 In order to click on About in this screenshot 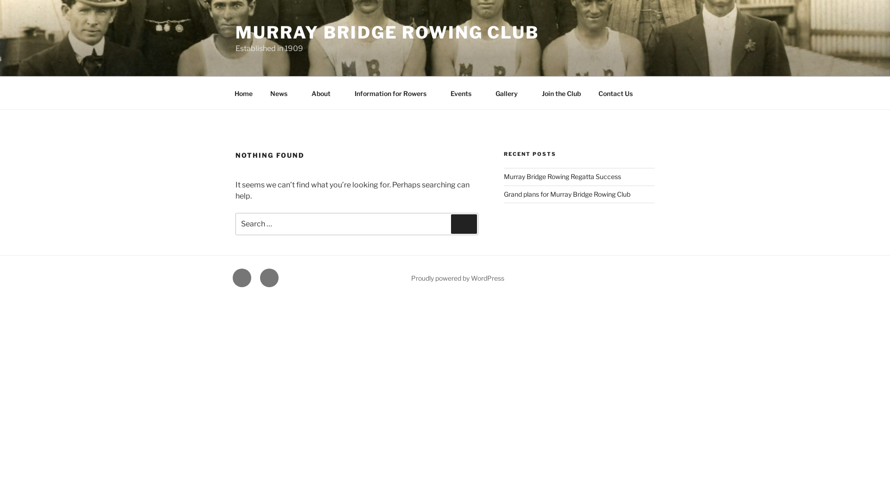, I will do `click(324, 93)`.